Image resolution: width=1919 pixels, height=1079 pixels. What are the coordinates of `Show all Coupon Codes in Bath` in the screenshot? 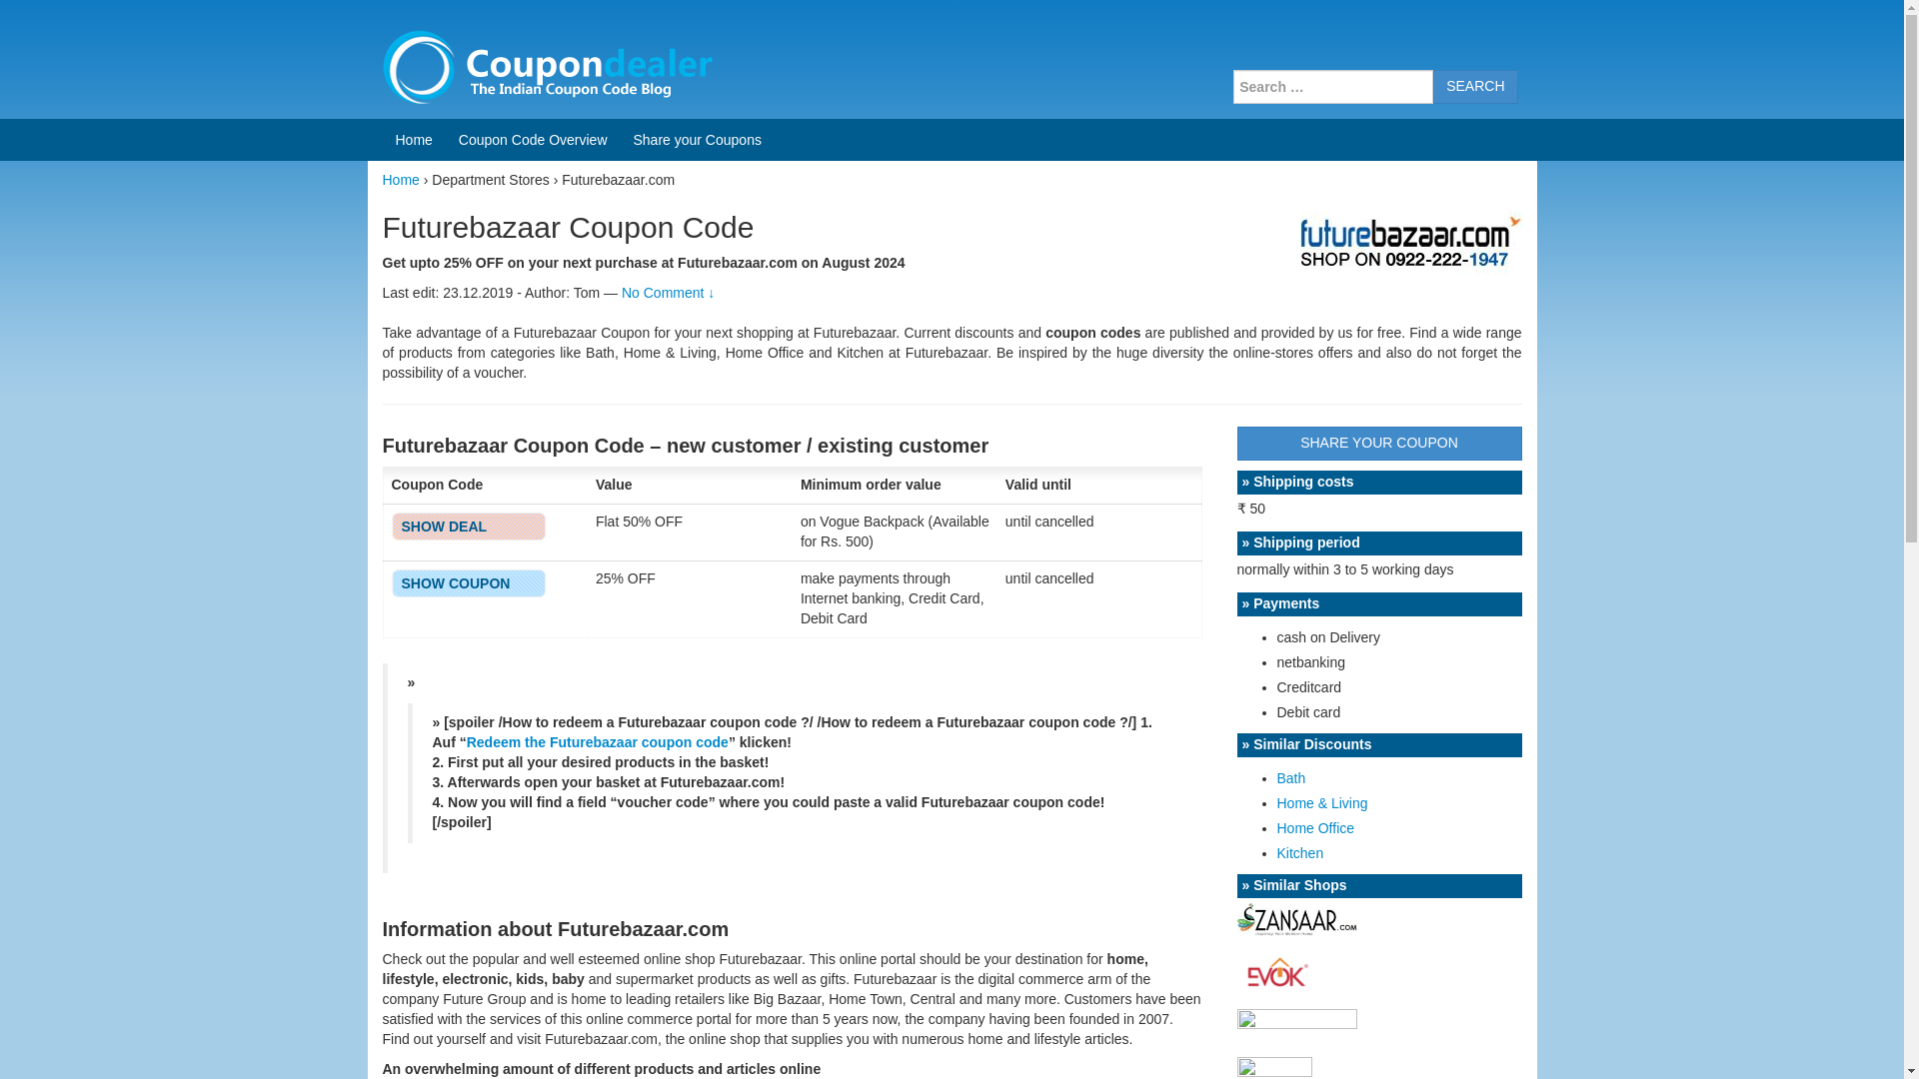 It's located at (1291, 778).